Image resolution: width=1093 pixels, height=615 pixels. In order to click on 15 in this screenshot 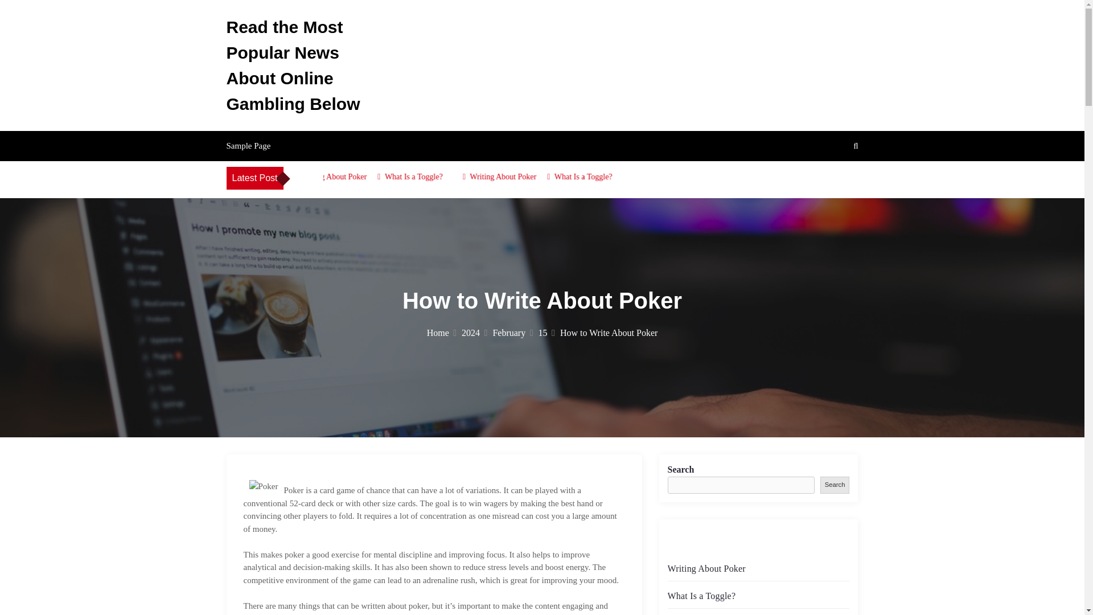, I will do `click(546, 333)`.